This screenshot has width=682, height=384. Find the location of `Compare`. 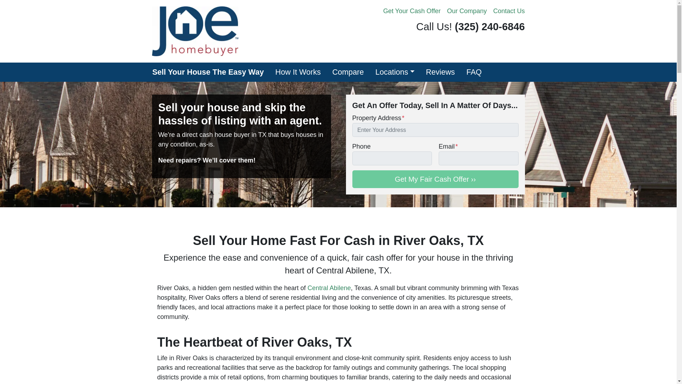

Compare is located at coordinates (348, 72).